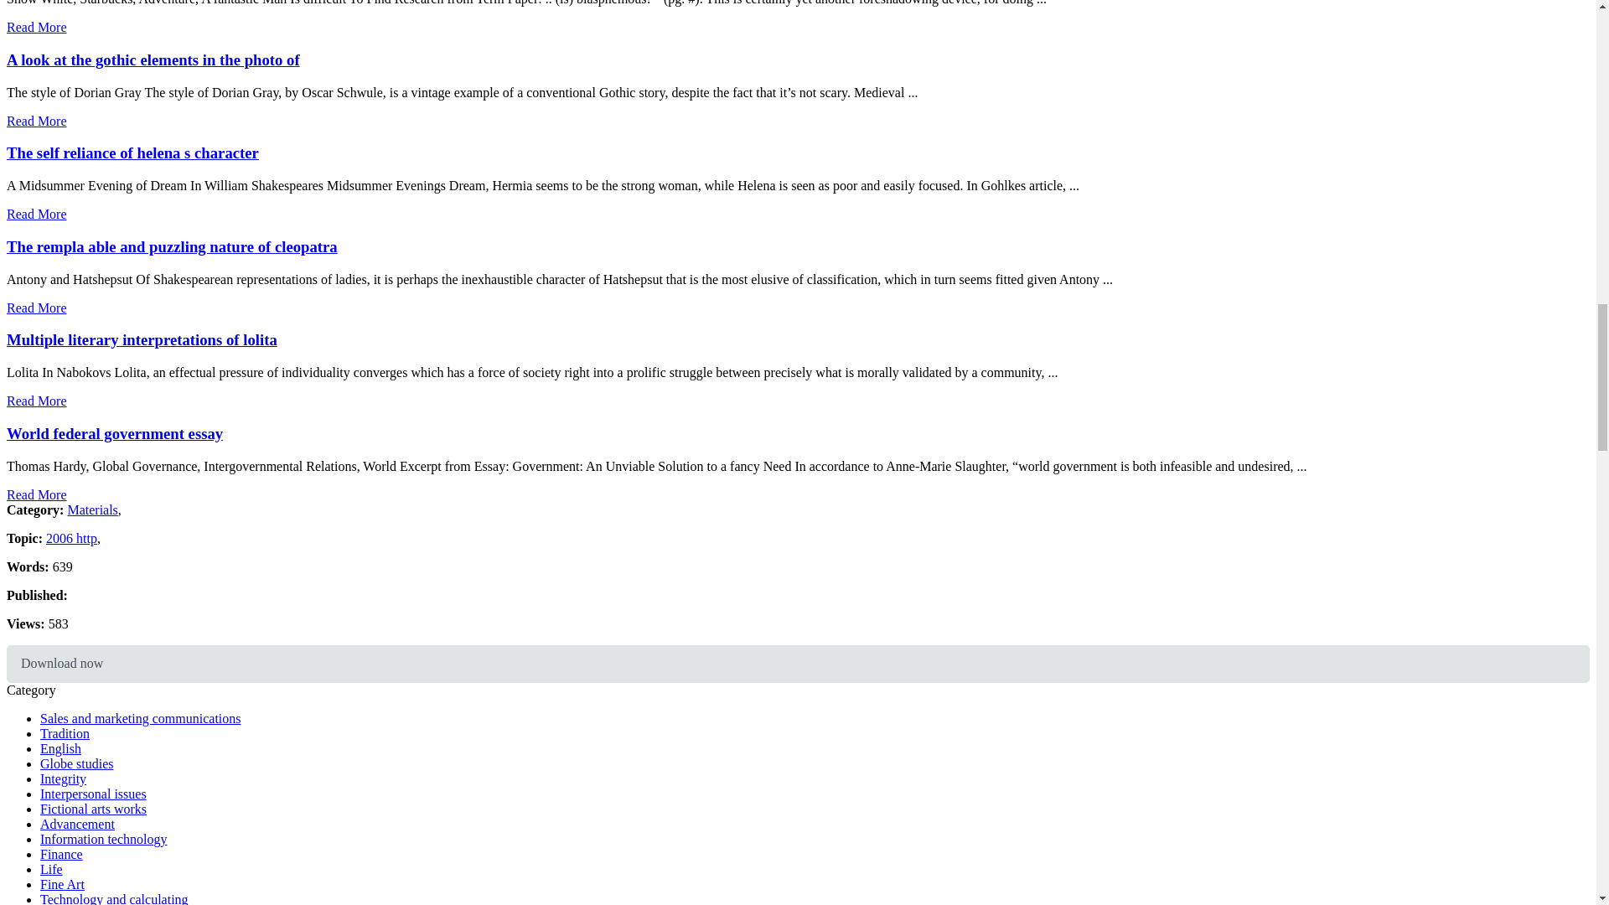  What do you see at coordinates (37, 307) in the screenshot?
I see `Read More` at bounding box center [37, 307].